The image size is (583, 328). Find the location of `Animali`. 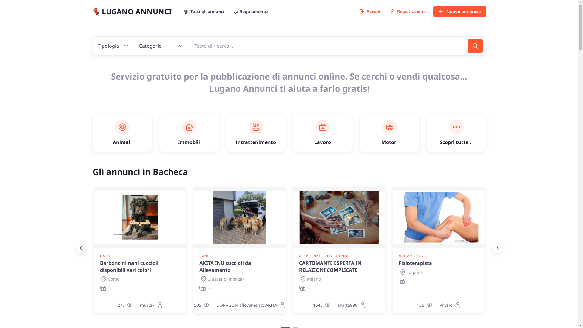

Animali is located at coordinates (122, 132).